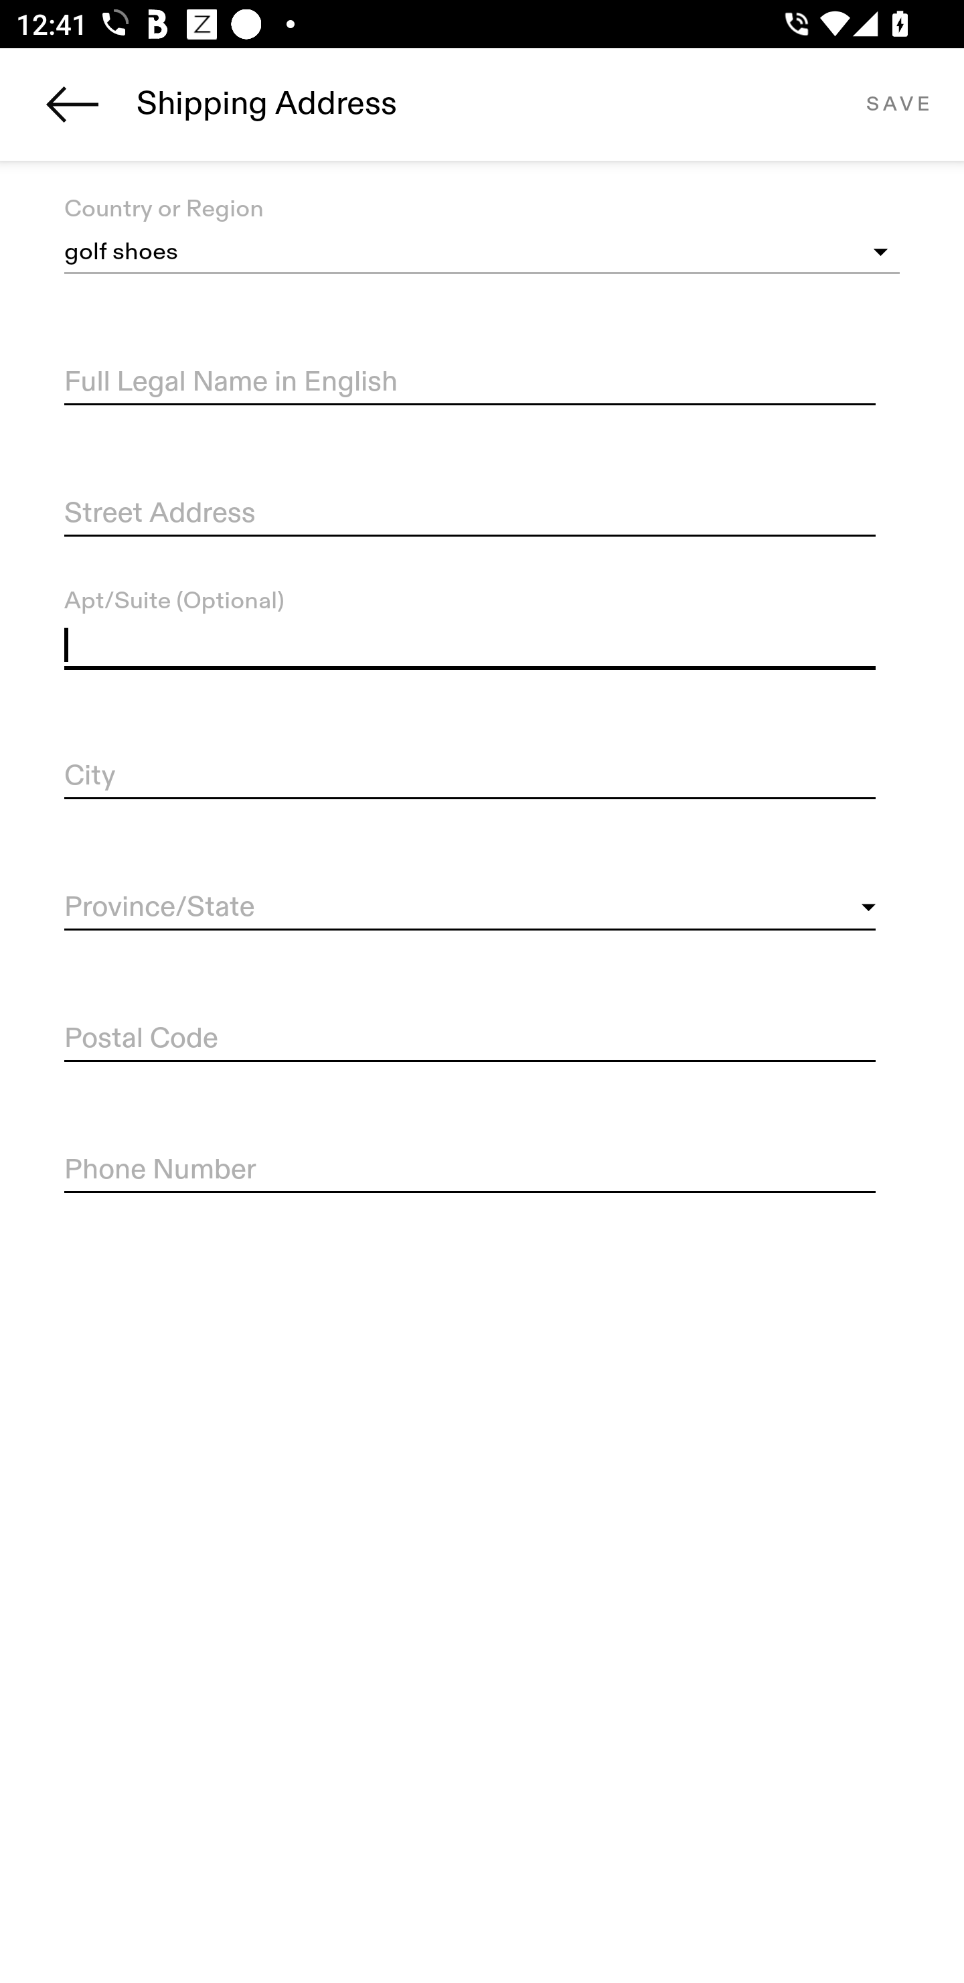 The height and width of the screenshot is (1983, 964). I want to click on City, so click(470, 777).